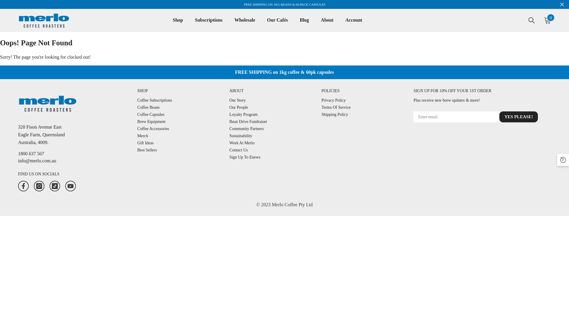 Image resolution: width=569 pixels, height=320 pixels. What do you see at coordinates (335, 115) in the screenshot?
I see `Shipping Policy` at bounding box center [335, 115].